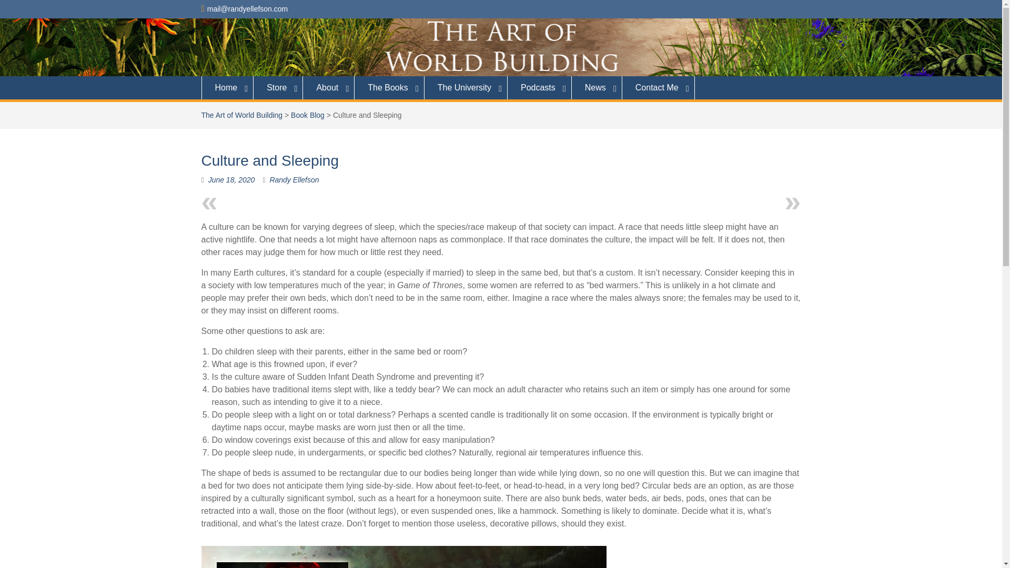 The width and height of the screenshot is (1010, 568). Describe the element at coordinates (227, 87) in the screenshot. I see `Home` at that location.